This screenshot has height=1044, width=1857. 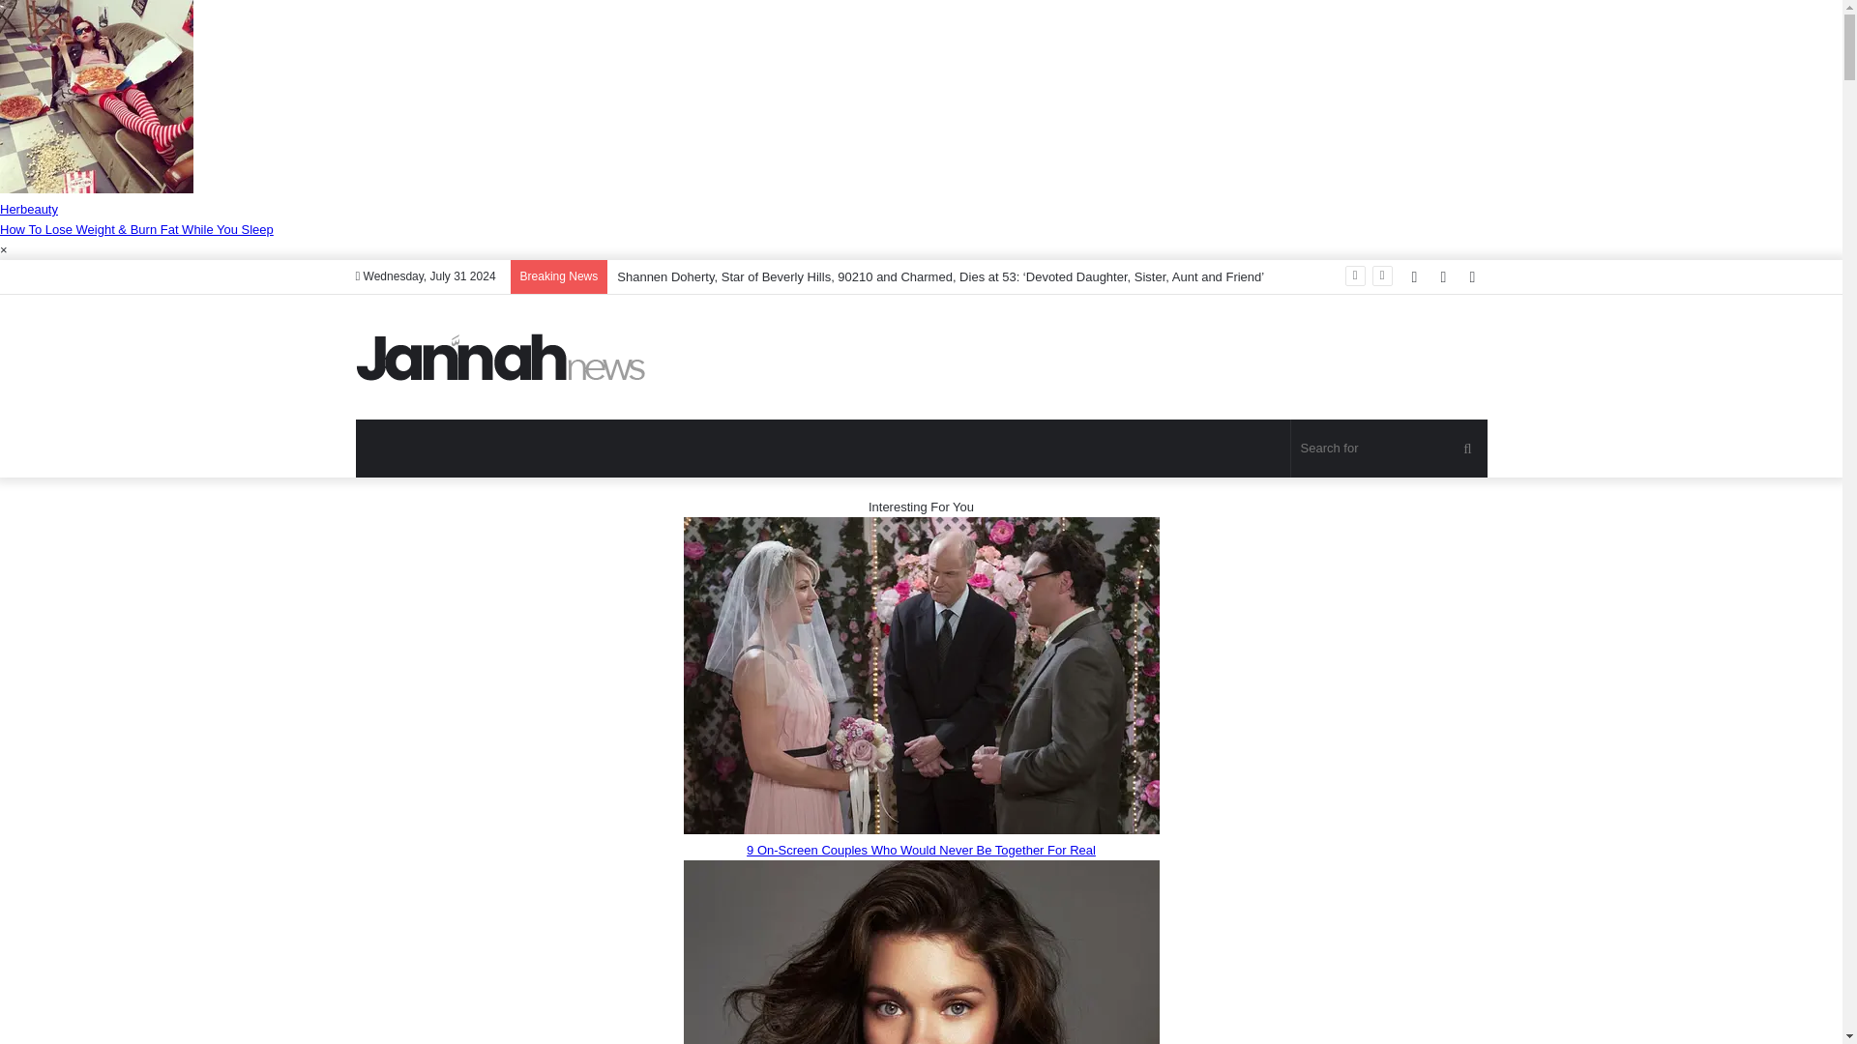 I want to click on Search for, so click(x=1389, y=449).